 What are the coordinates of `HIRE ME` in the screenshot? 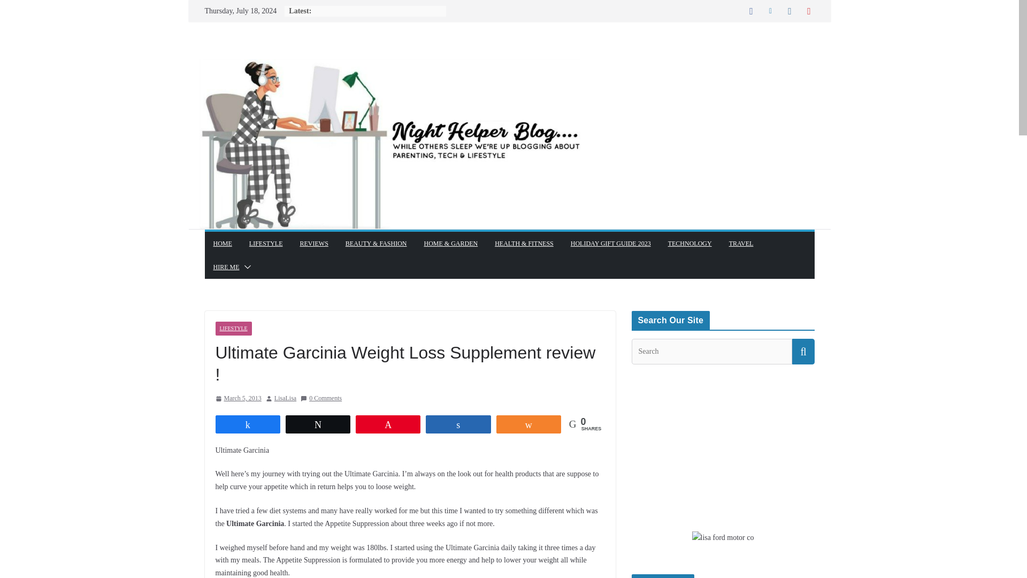 It's located at (226, 267).